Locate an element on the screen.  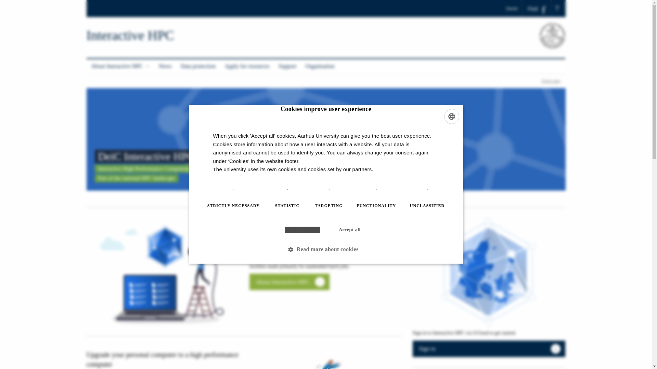
Data protection is located at coordinates (198, 66).